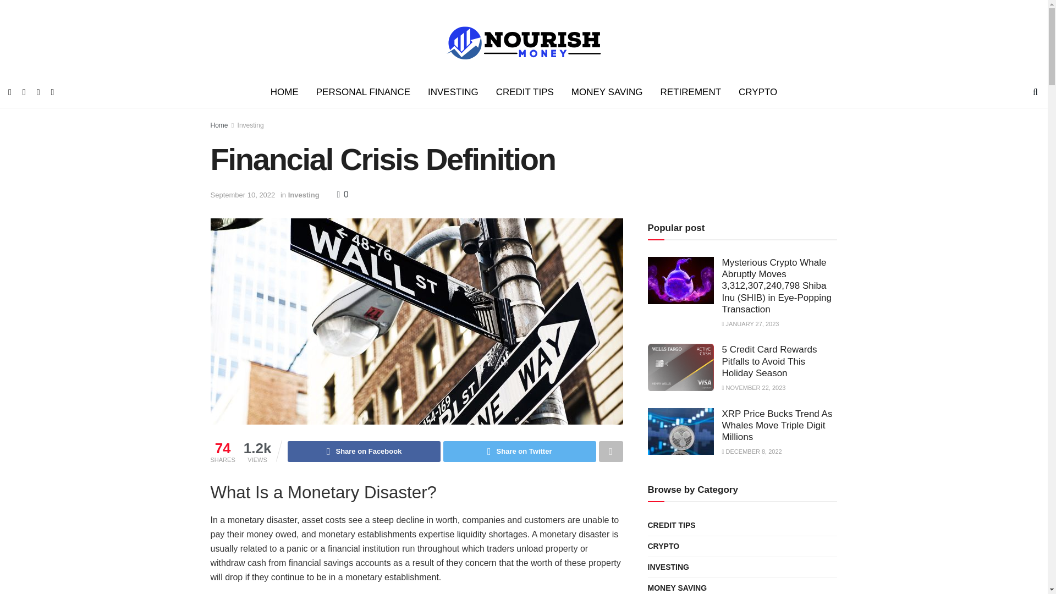 The height and width of the screenshot is (594, 1056). I want to click on MONEY SAVING, so click(607, 92).